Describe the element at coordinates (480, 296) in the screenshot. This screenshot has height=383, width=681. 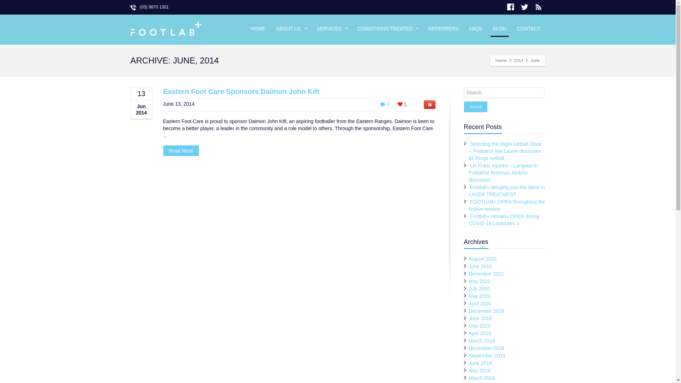
I see `May 2020` at that location.